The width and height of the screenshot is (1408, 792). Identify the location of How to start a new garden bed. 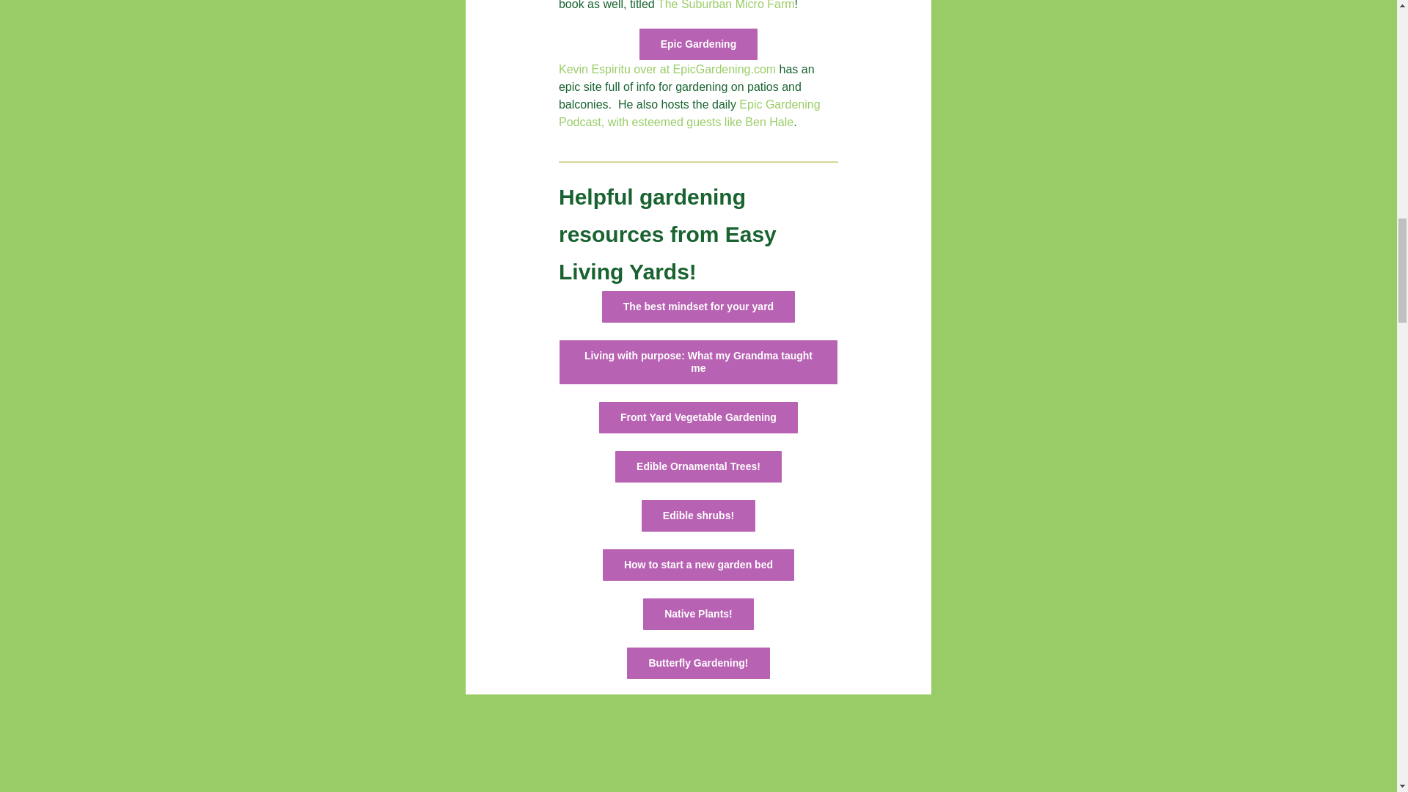
(698, 565).